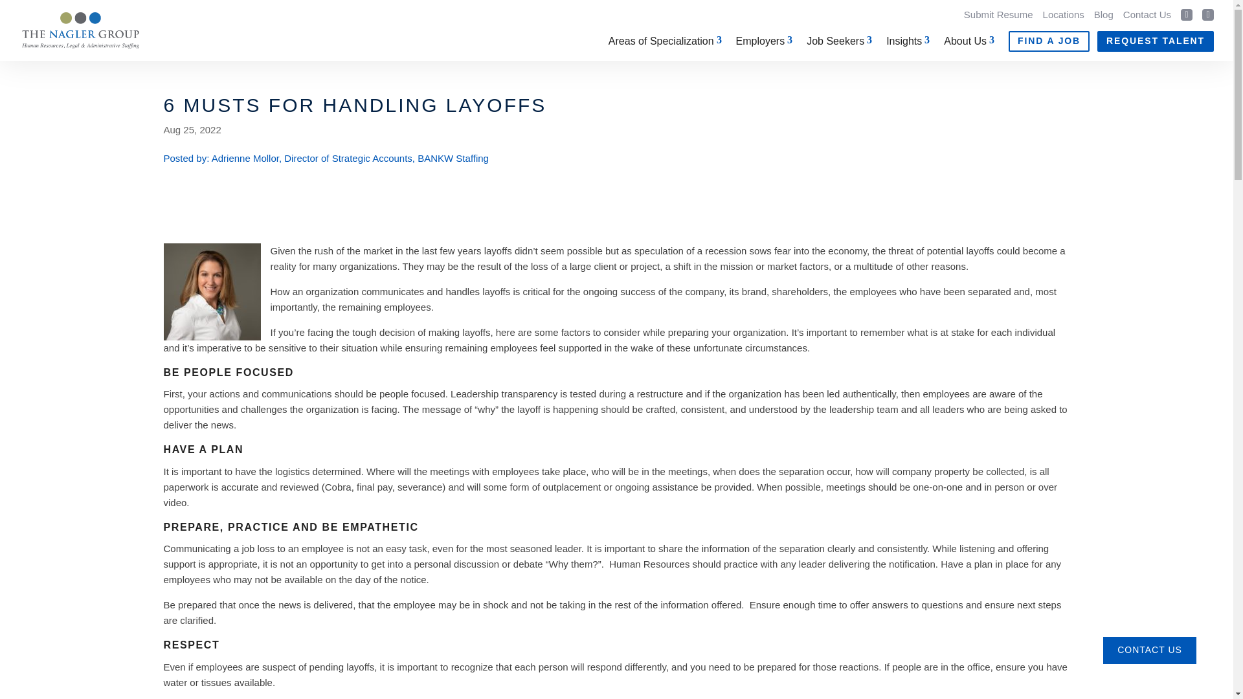  What do you see at coordinates (764, 41) in the screenshot?
I see `Employers` at bounding box center [764, 41].